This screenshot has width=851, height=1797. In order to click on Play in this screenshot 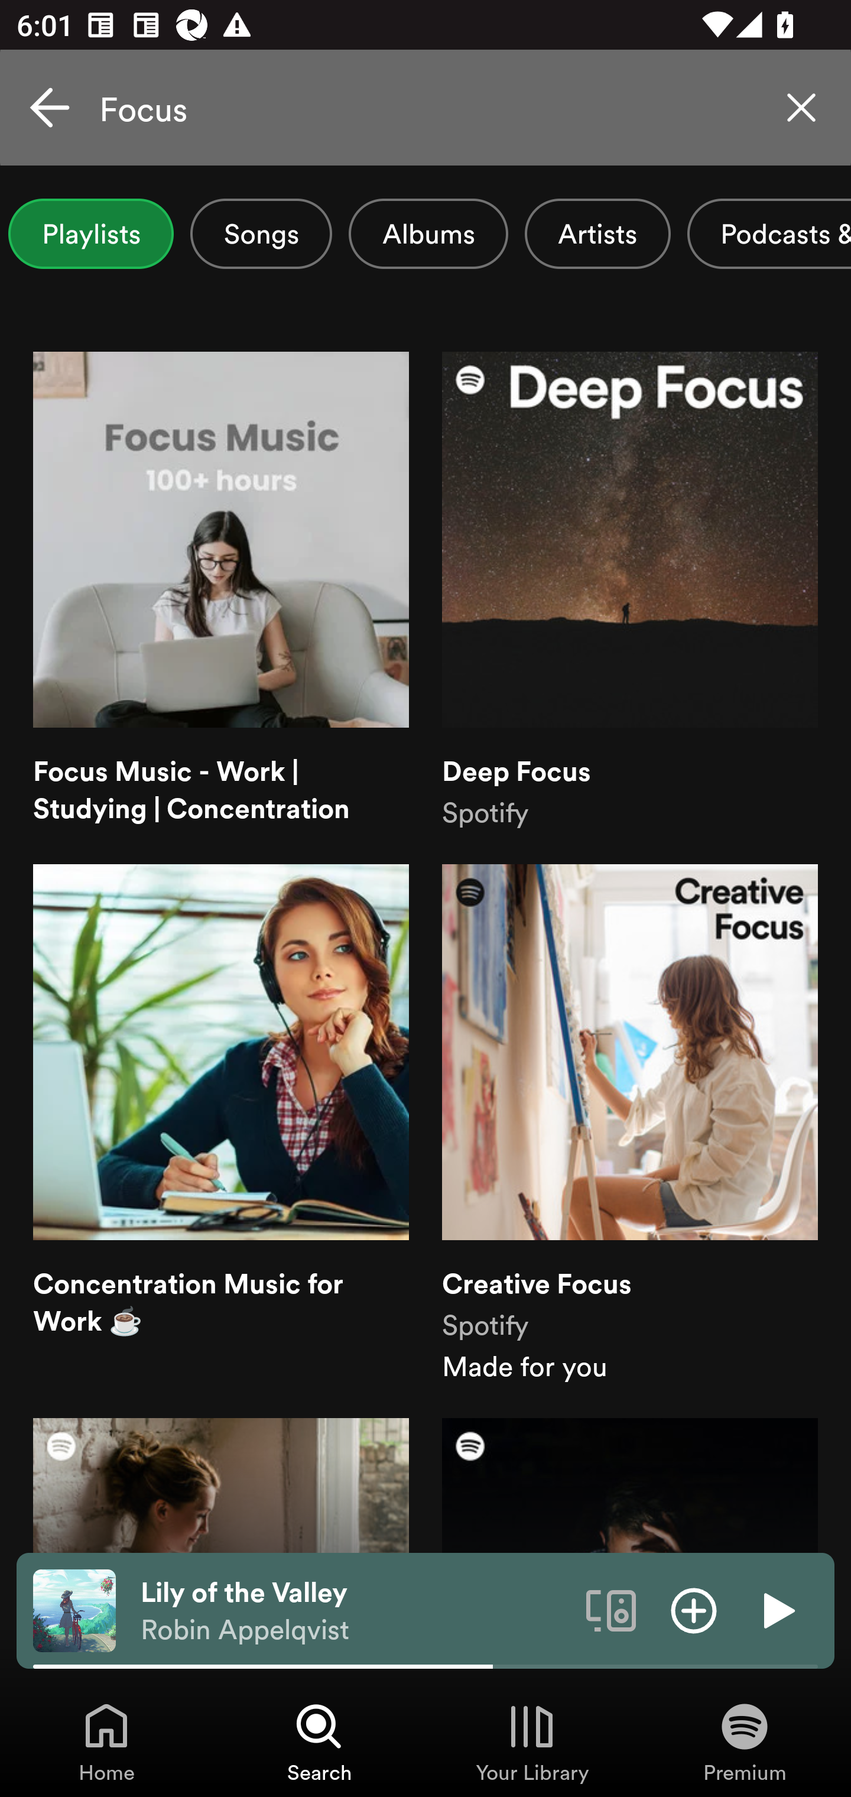, I will do `click(777, 1610)`.